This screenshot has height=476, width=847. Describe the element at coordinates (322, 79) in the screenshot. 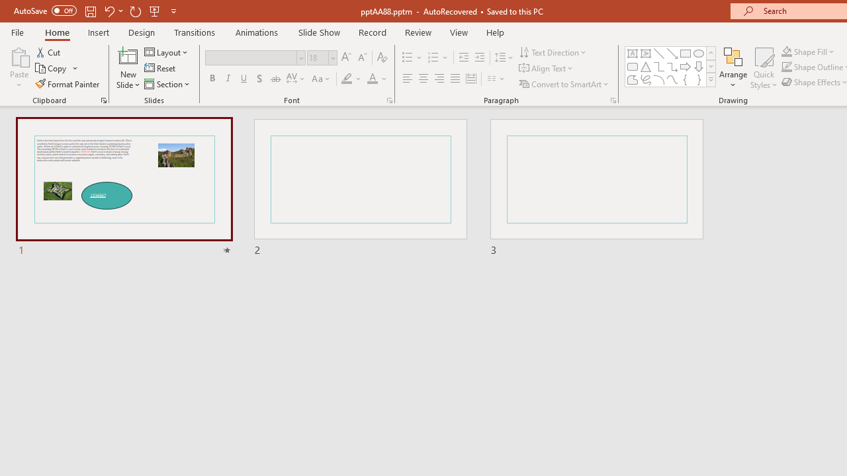

I see `Change Case` at that location.